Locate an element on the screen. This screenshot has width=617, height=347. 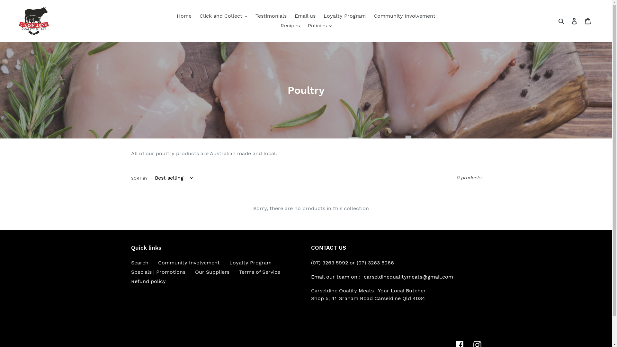
Loyalty Program is located at coordinates (344, 16).